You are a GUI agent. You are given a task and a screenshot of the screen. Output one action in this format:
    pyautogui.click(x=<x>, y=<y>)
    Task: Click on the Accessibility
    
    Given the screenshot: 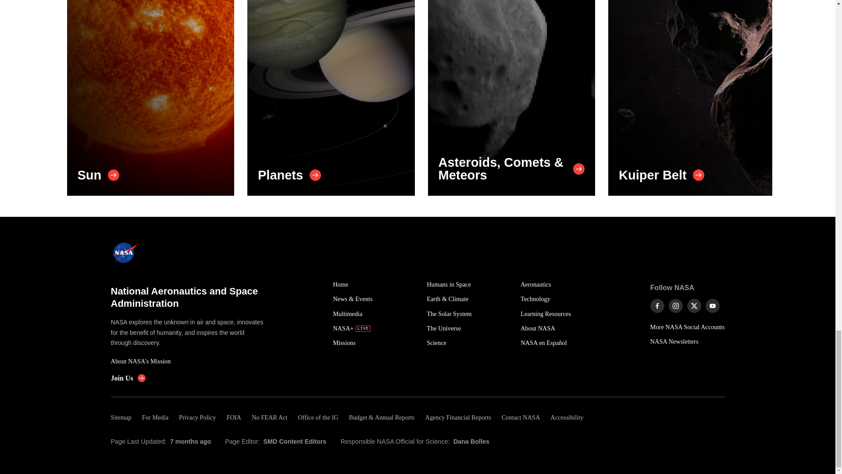 What is the action you would take?
    pyautogui.click(x=567, y=417)
    